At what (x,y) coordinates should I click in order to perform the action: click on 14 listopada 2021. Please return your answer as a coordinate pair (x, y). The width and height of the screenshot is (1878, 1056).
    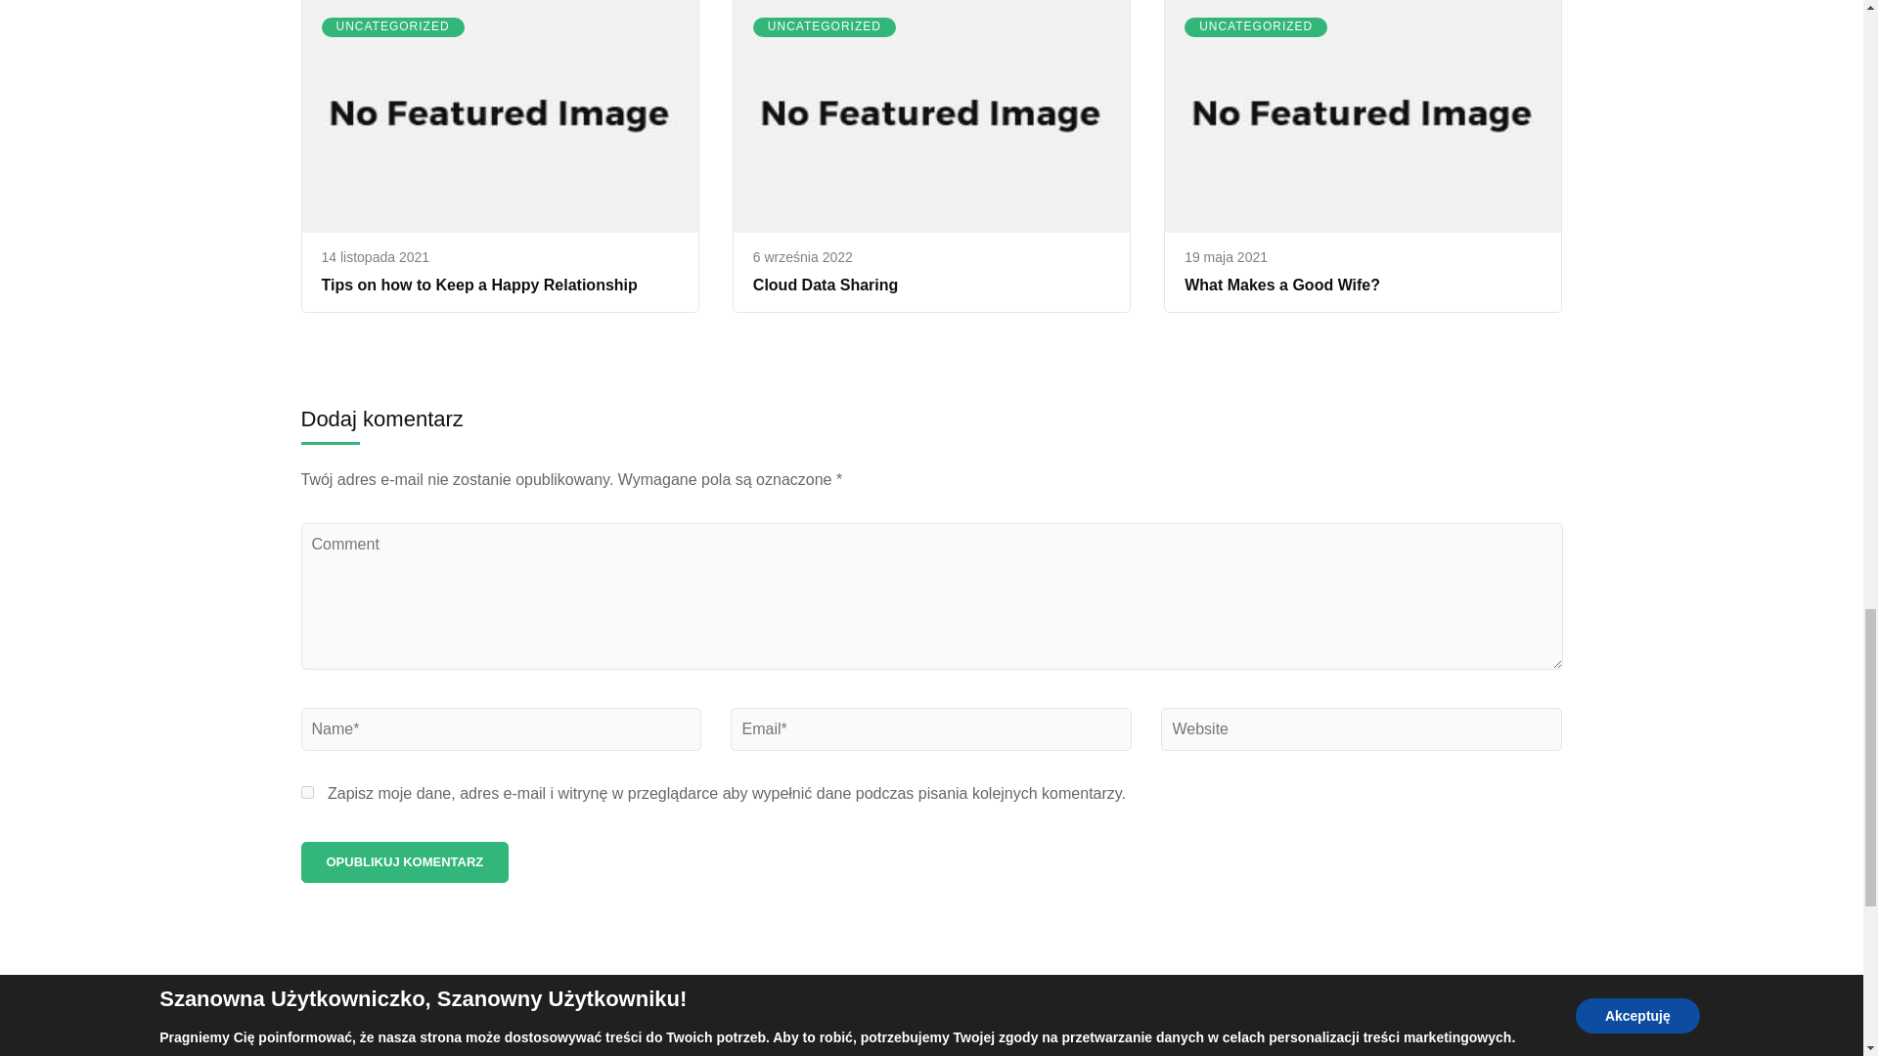
    Looking at the image, I should click on (376, 256).